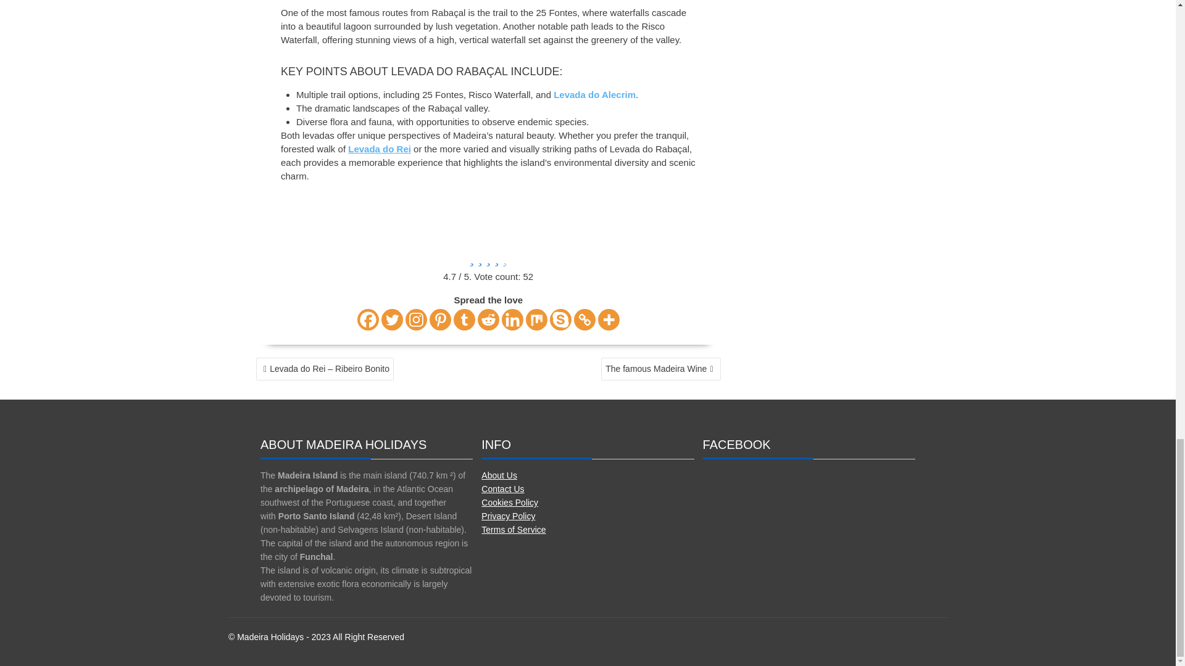 The width and height of the screenshot is (1185, 666). I want to click on Levada do Alecrim, so click(594, 94).